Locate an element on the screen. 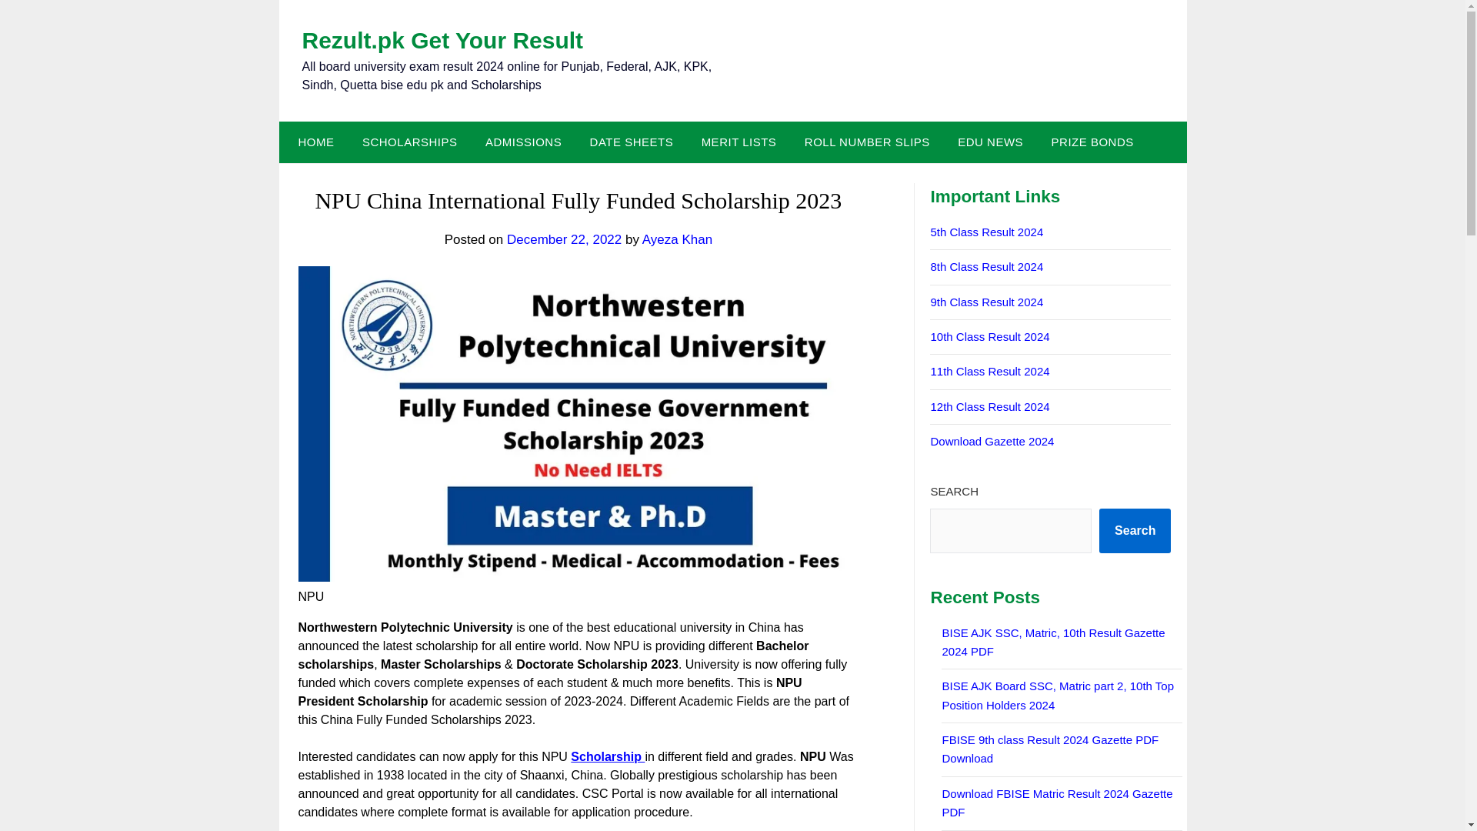 This screenshot has width=1477, height=831. 10th Class Result 2024 is located at coordinates (989, 336).